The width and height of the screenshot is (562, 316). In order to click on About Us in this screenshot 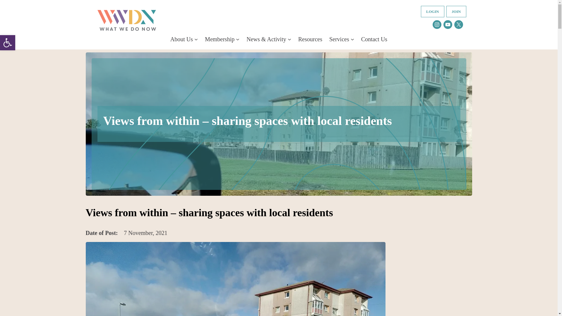, I will do `click(181, 39)`.